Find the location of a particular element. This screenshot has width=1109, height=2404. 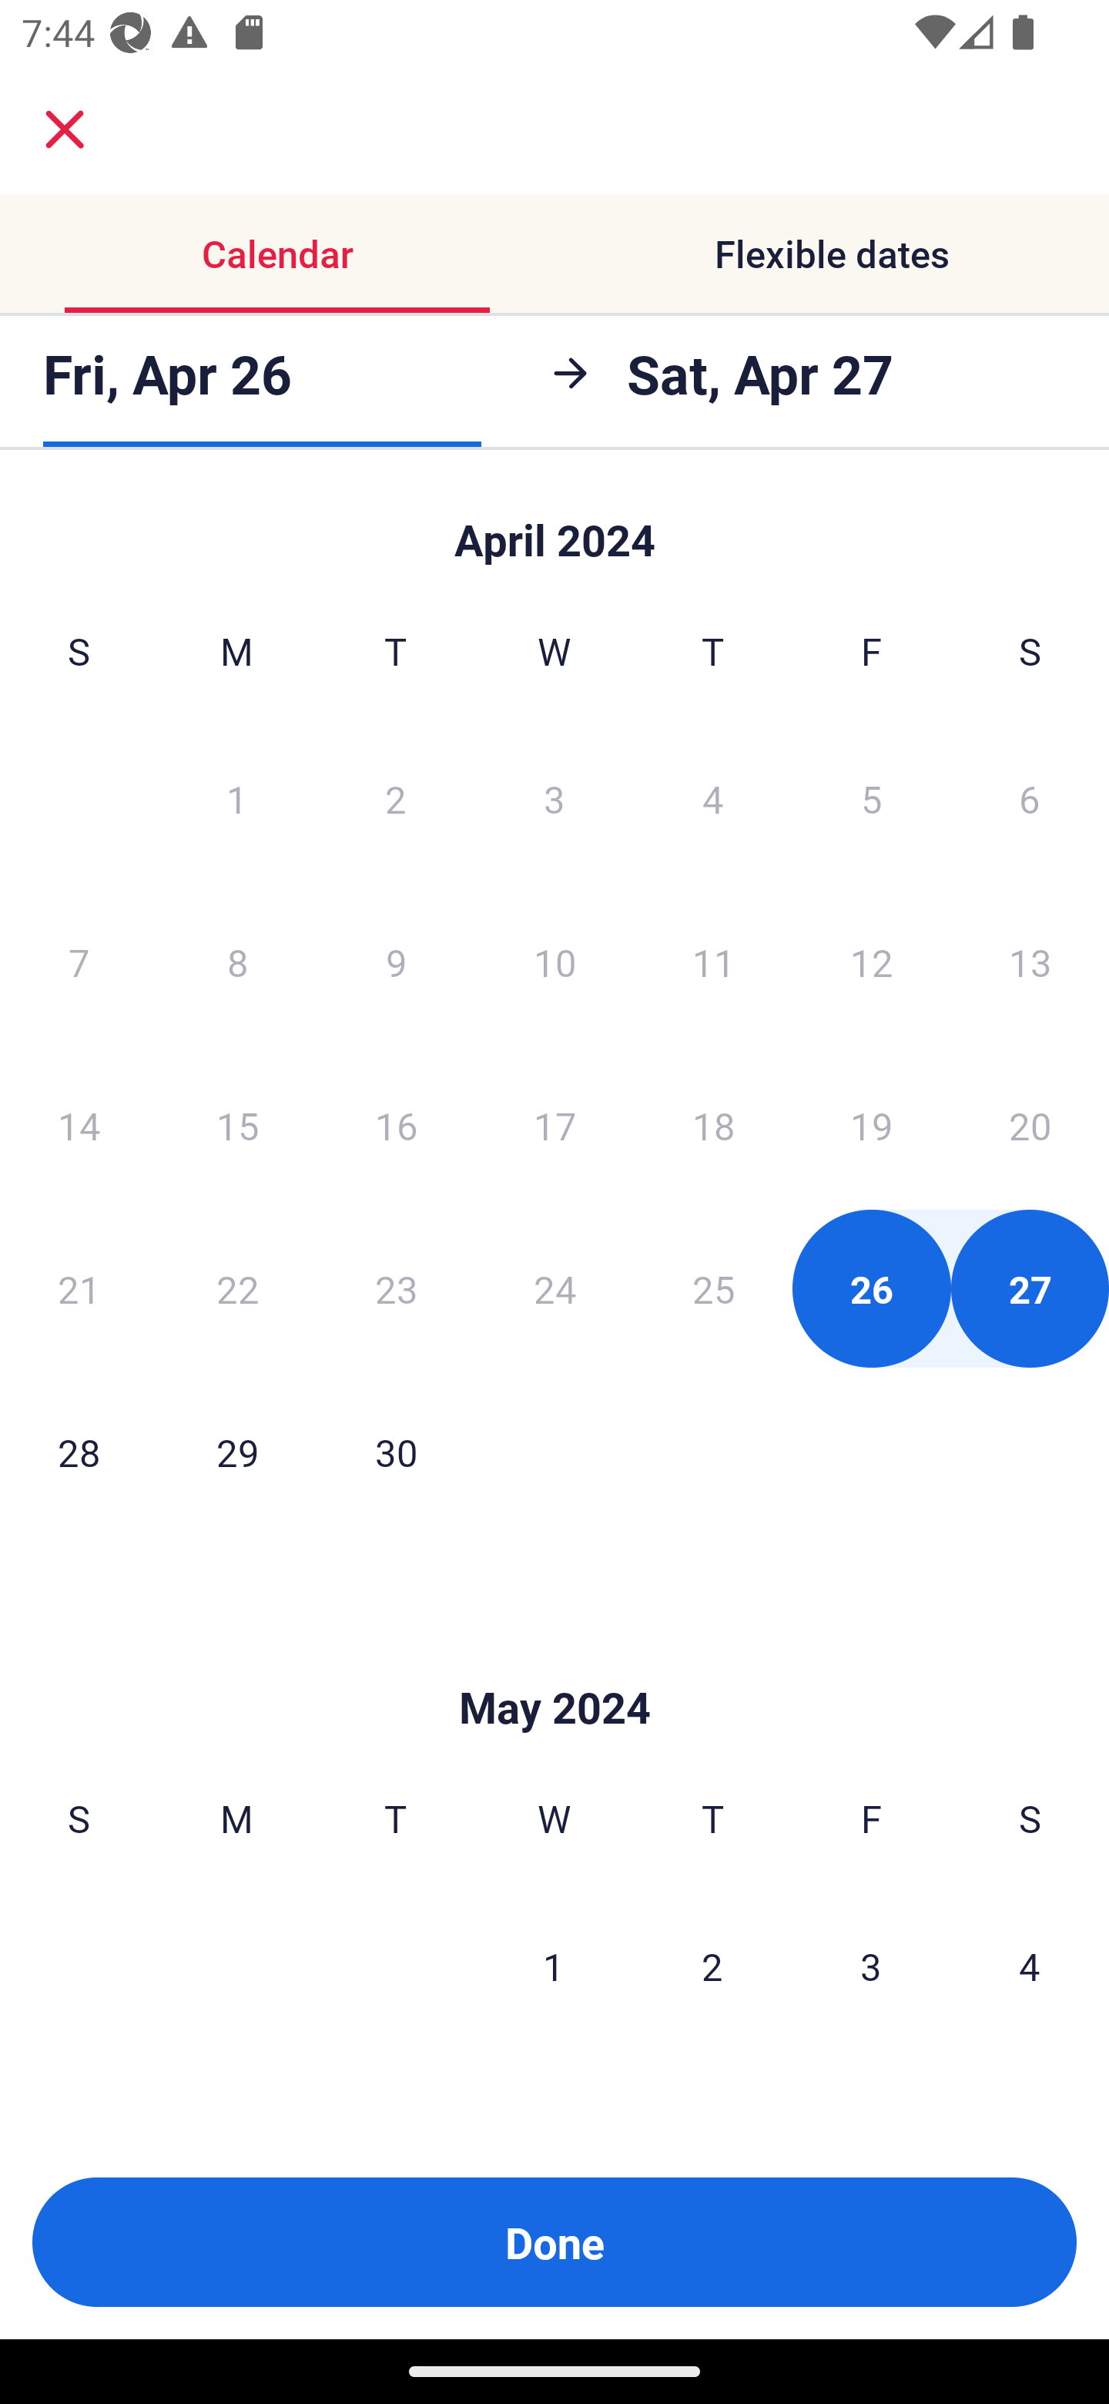

12 Friday, April 12, 2024 is located at coordinates (872, 962).